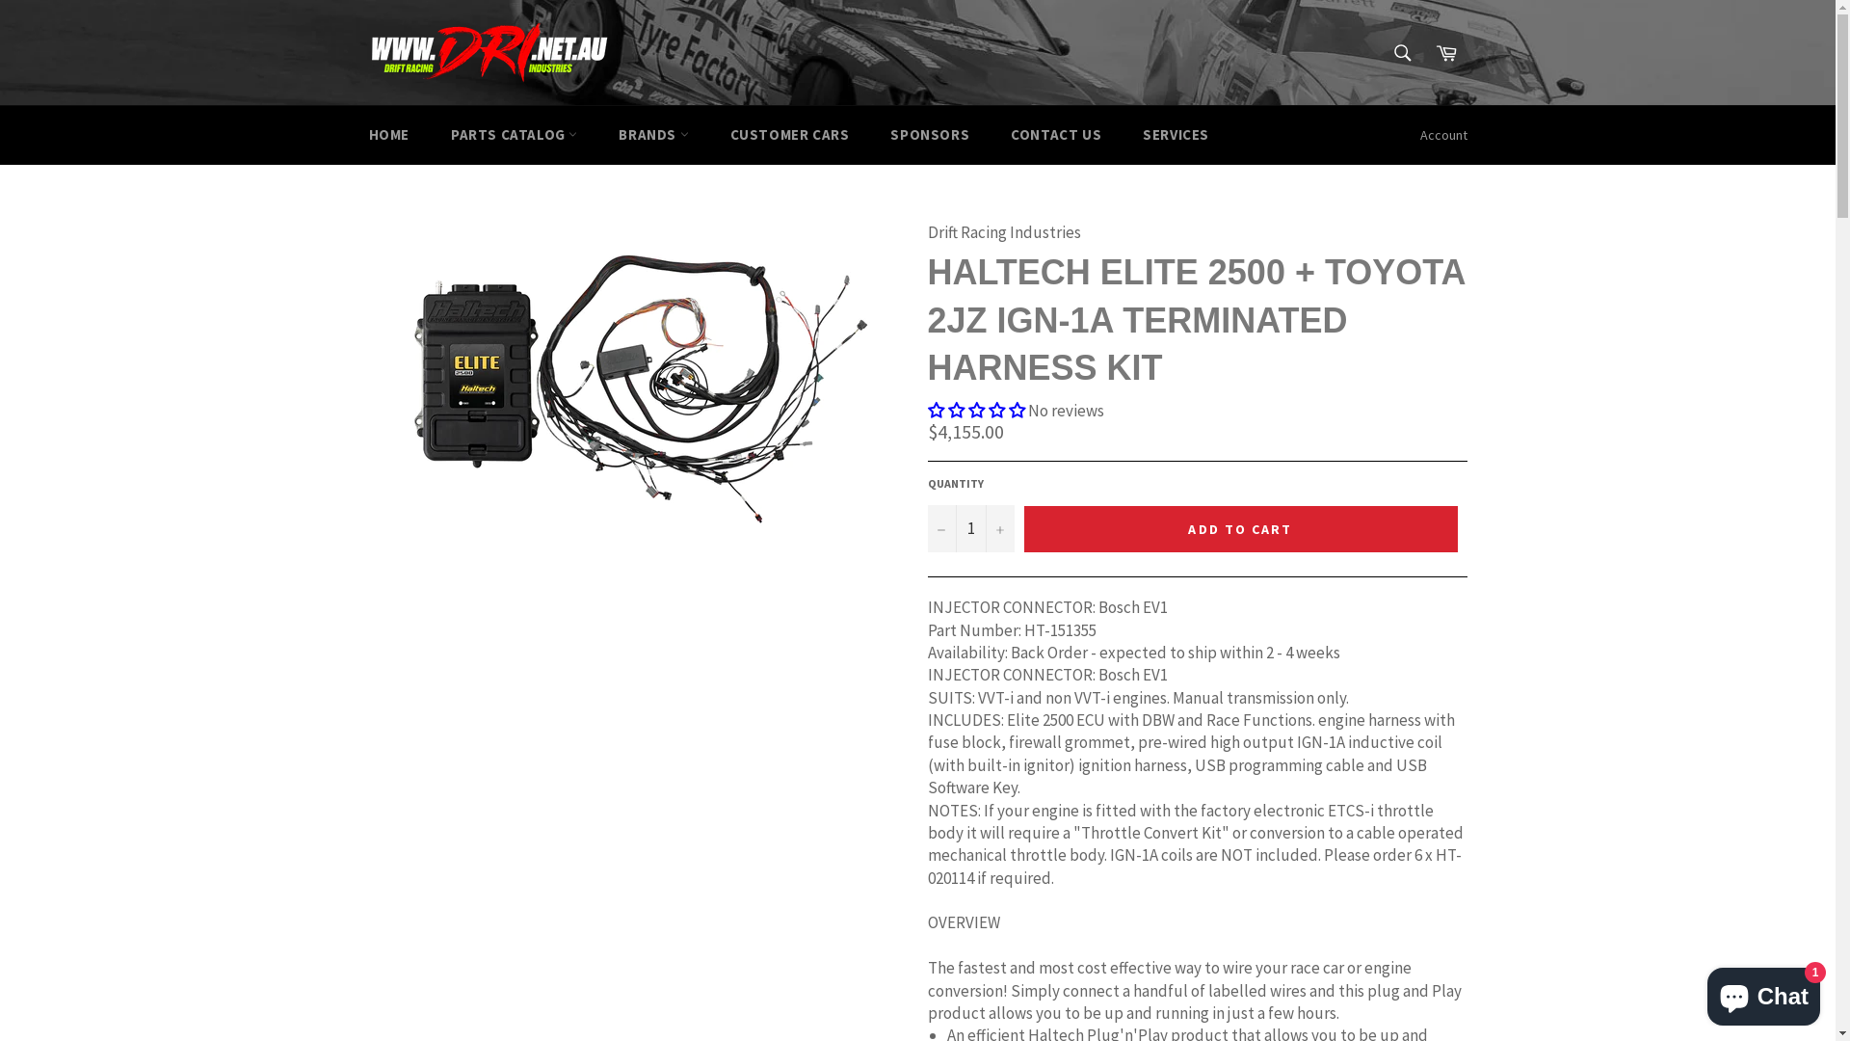 This screenshot has width=1850, height=1041. Describe the element at coordinates (1446, 53) in the screenshot. I see `Cart` at that location.